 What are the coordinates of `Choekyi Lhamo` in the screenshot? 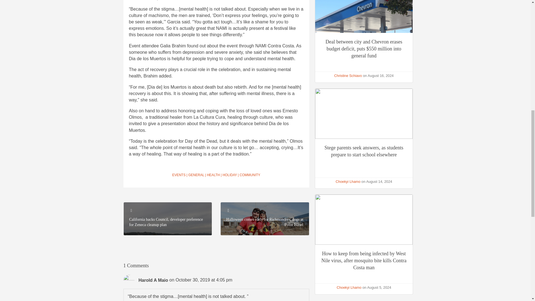 It's located at (349, 287).